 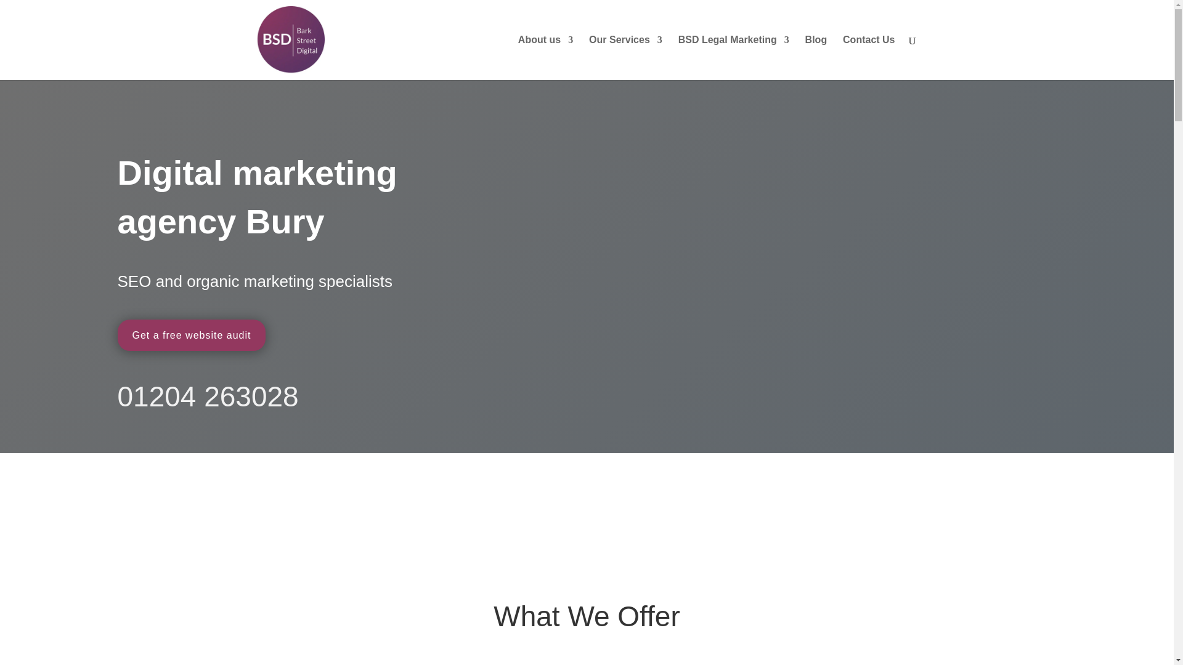 What do you see at coordinates (868, 58) in the screenshot?
I see `Contact Us` at bounding box center [868, 58].